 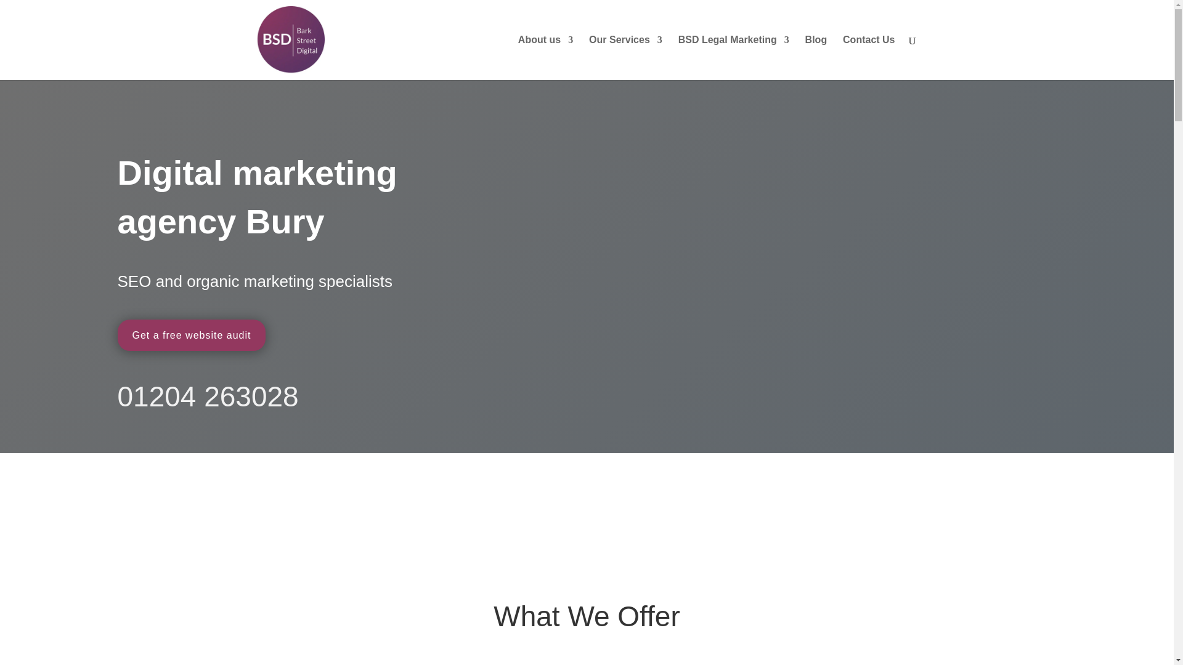 What do you see at coordinates (868, 58) in the screenshot?
I see `Contact Us` at bounding box center [868, 58].